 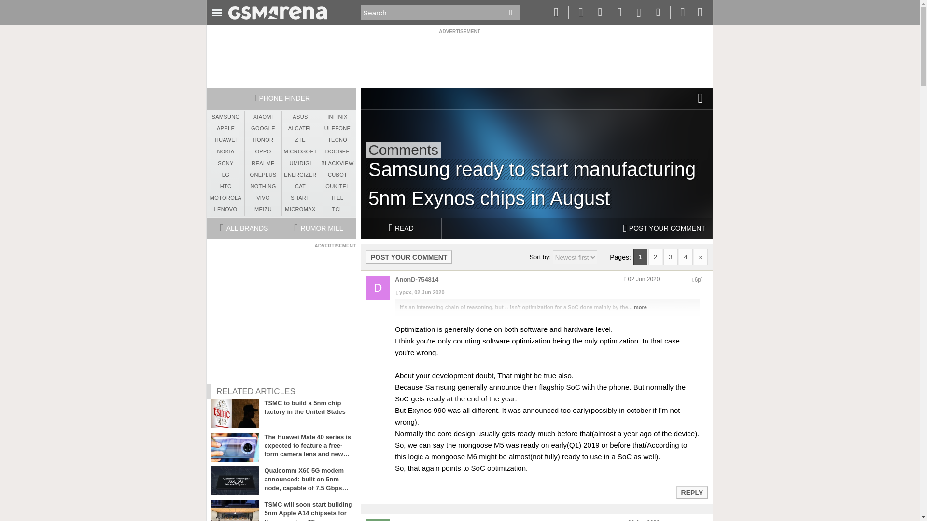 I want to click on POST YOUR COMMENT, so click(x=664, y=229).